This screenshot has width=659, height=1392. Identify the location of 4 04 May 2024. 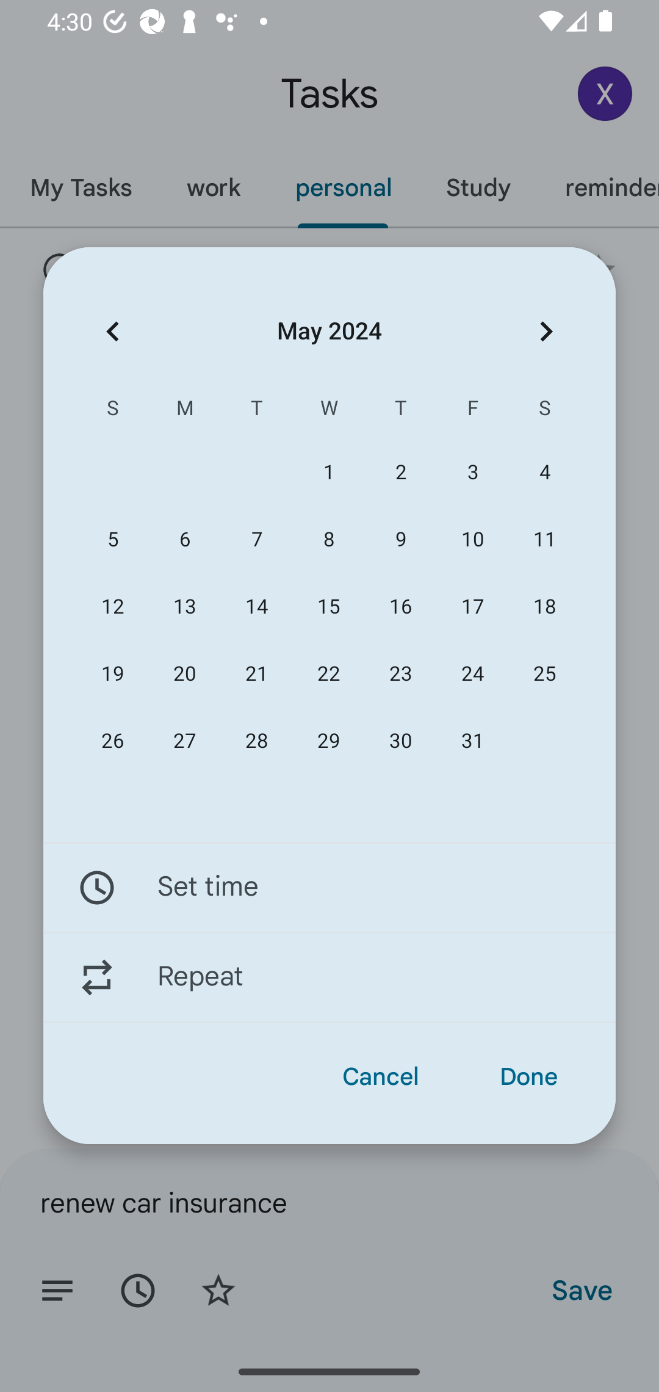
(544, 473).